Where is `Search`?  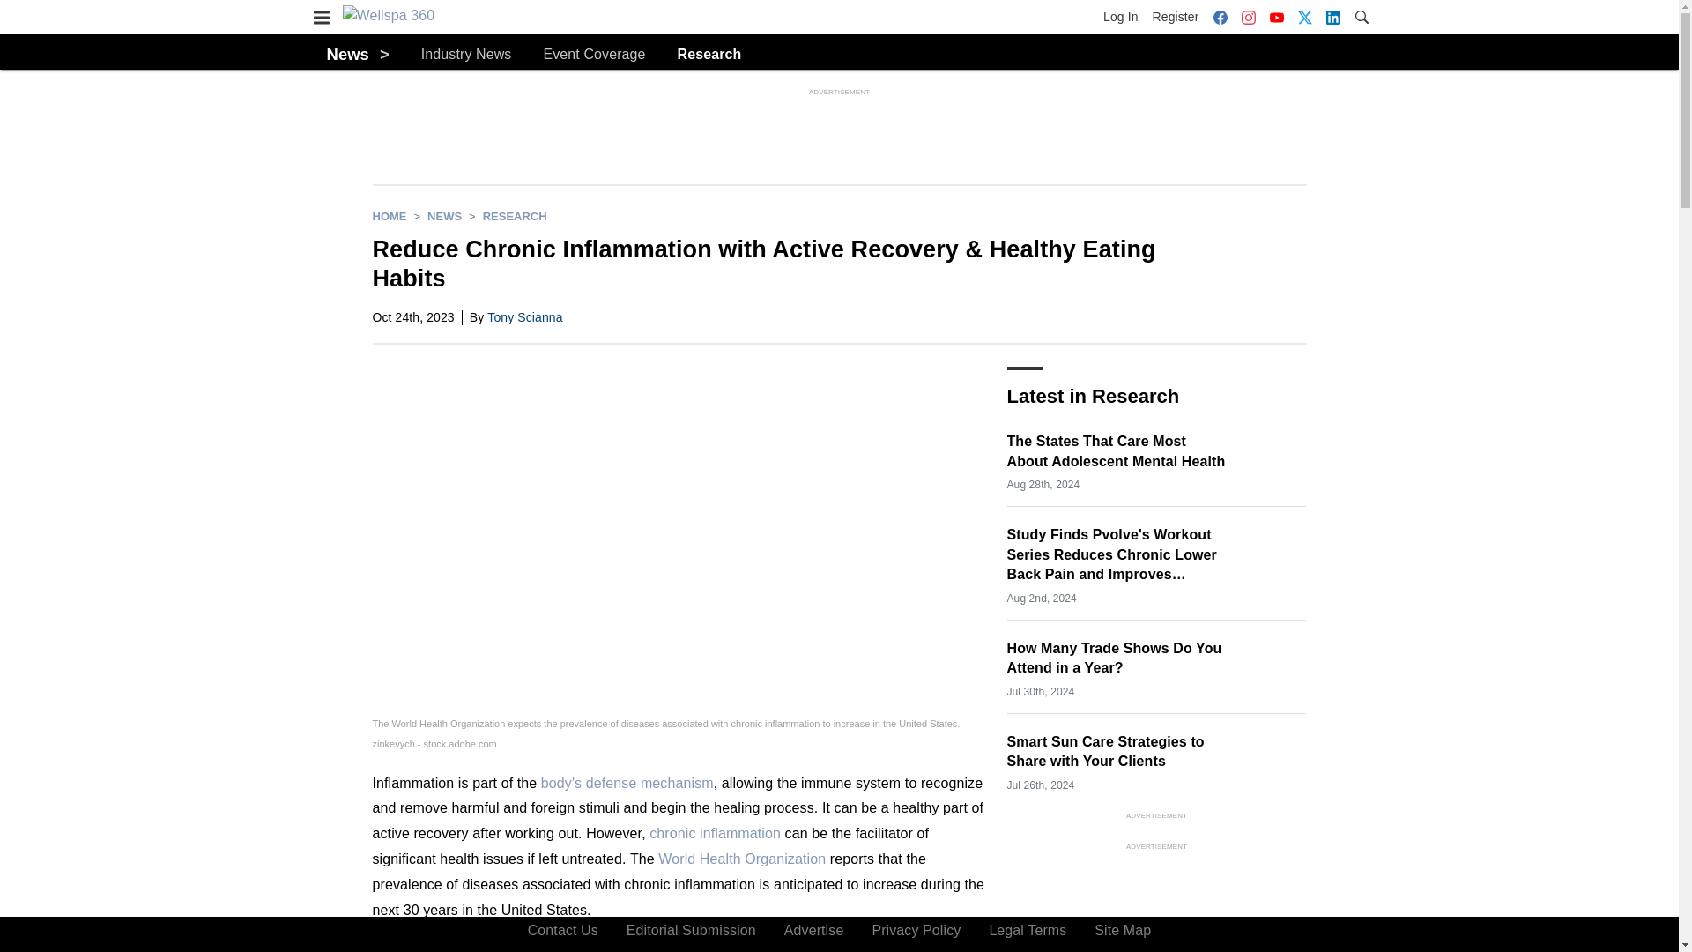 Search is located at coordinates (1361, 16).